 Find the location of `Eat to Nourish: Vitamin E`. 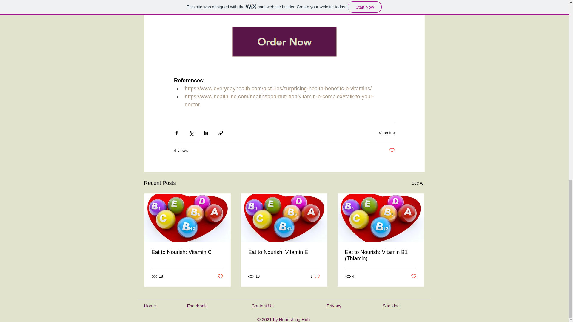

Eat to Nourish: Vitamin E is located at coordinates (284, 252).